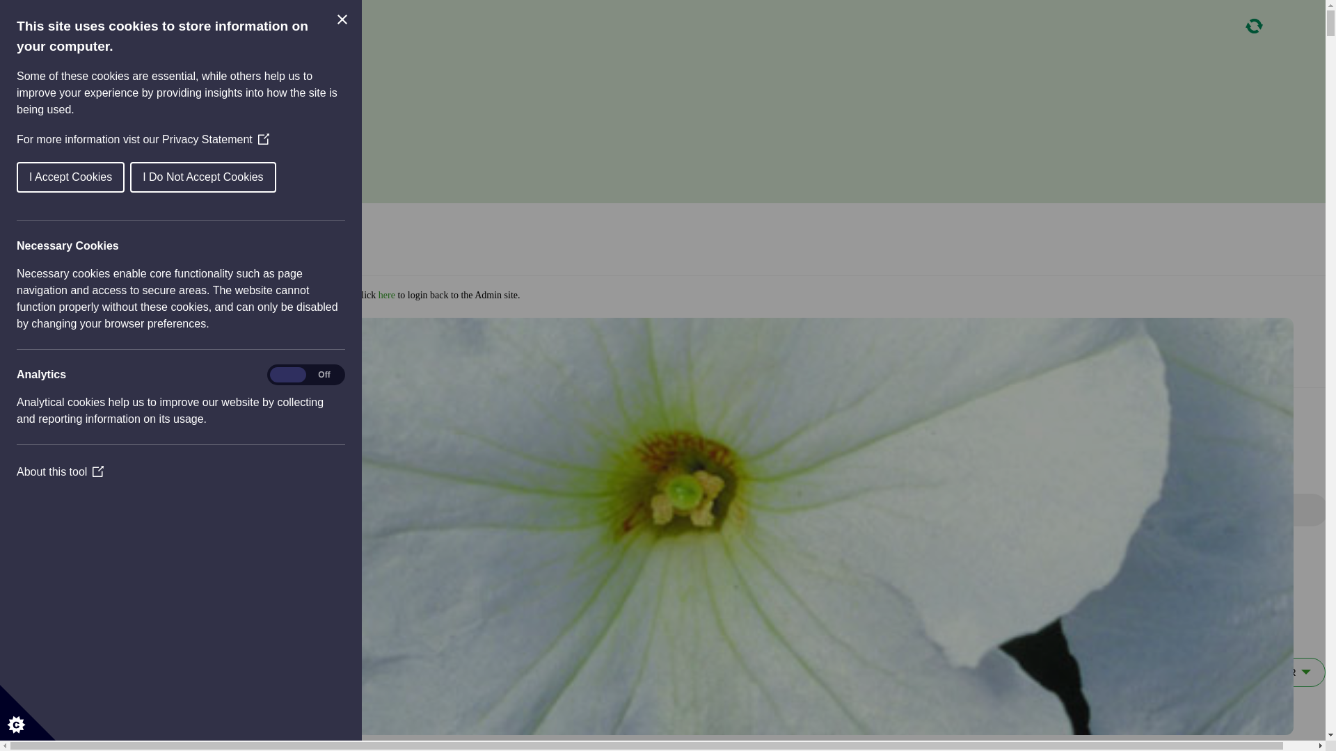 The width and height of the screenshot is (1336, 751). I want to click on HELP, so click(676, 161).